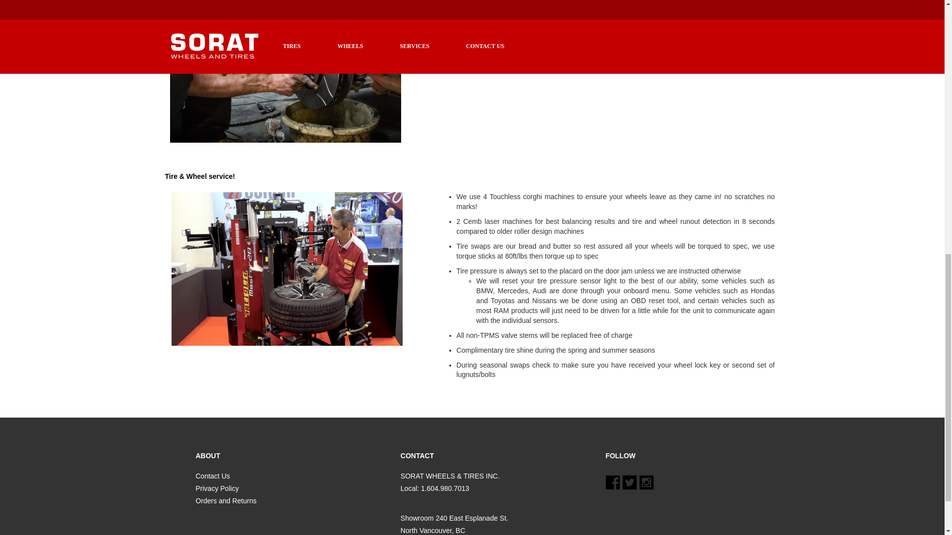 This screenshot has height=535, width=952. I want to click on Orders and Returns, so click(225, 501).